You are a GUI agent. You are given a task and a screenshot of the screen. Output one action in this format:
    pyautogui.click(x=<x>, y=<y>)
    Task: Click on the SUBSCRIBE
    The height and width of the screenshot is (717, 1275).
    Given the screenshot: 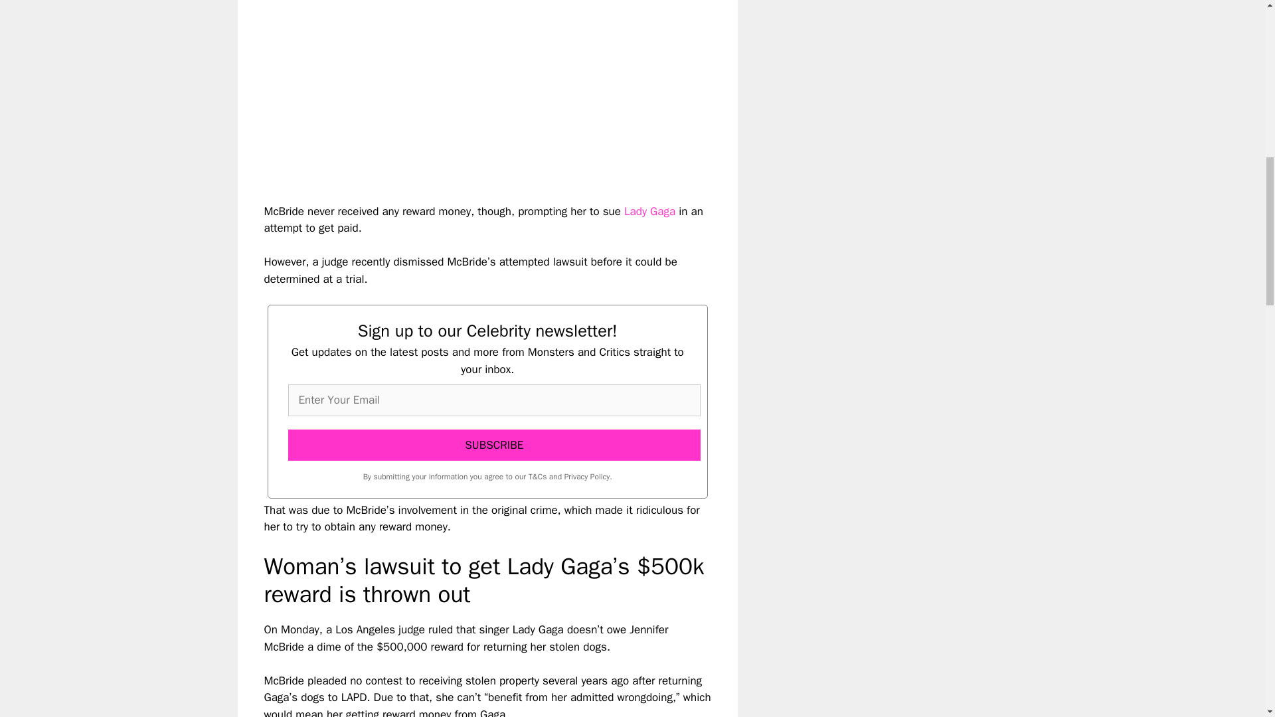 What is the action you would take?
    pyautogui.click(x=494, y=445)
    